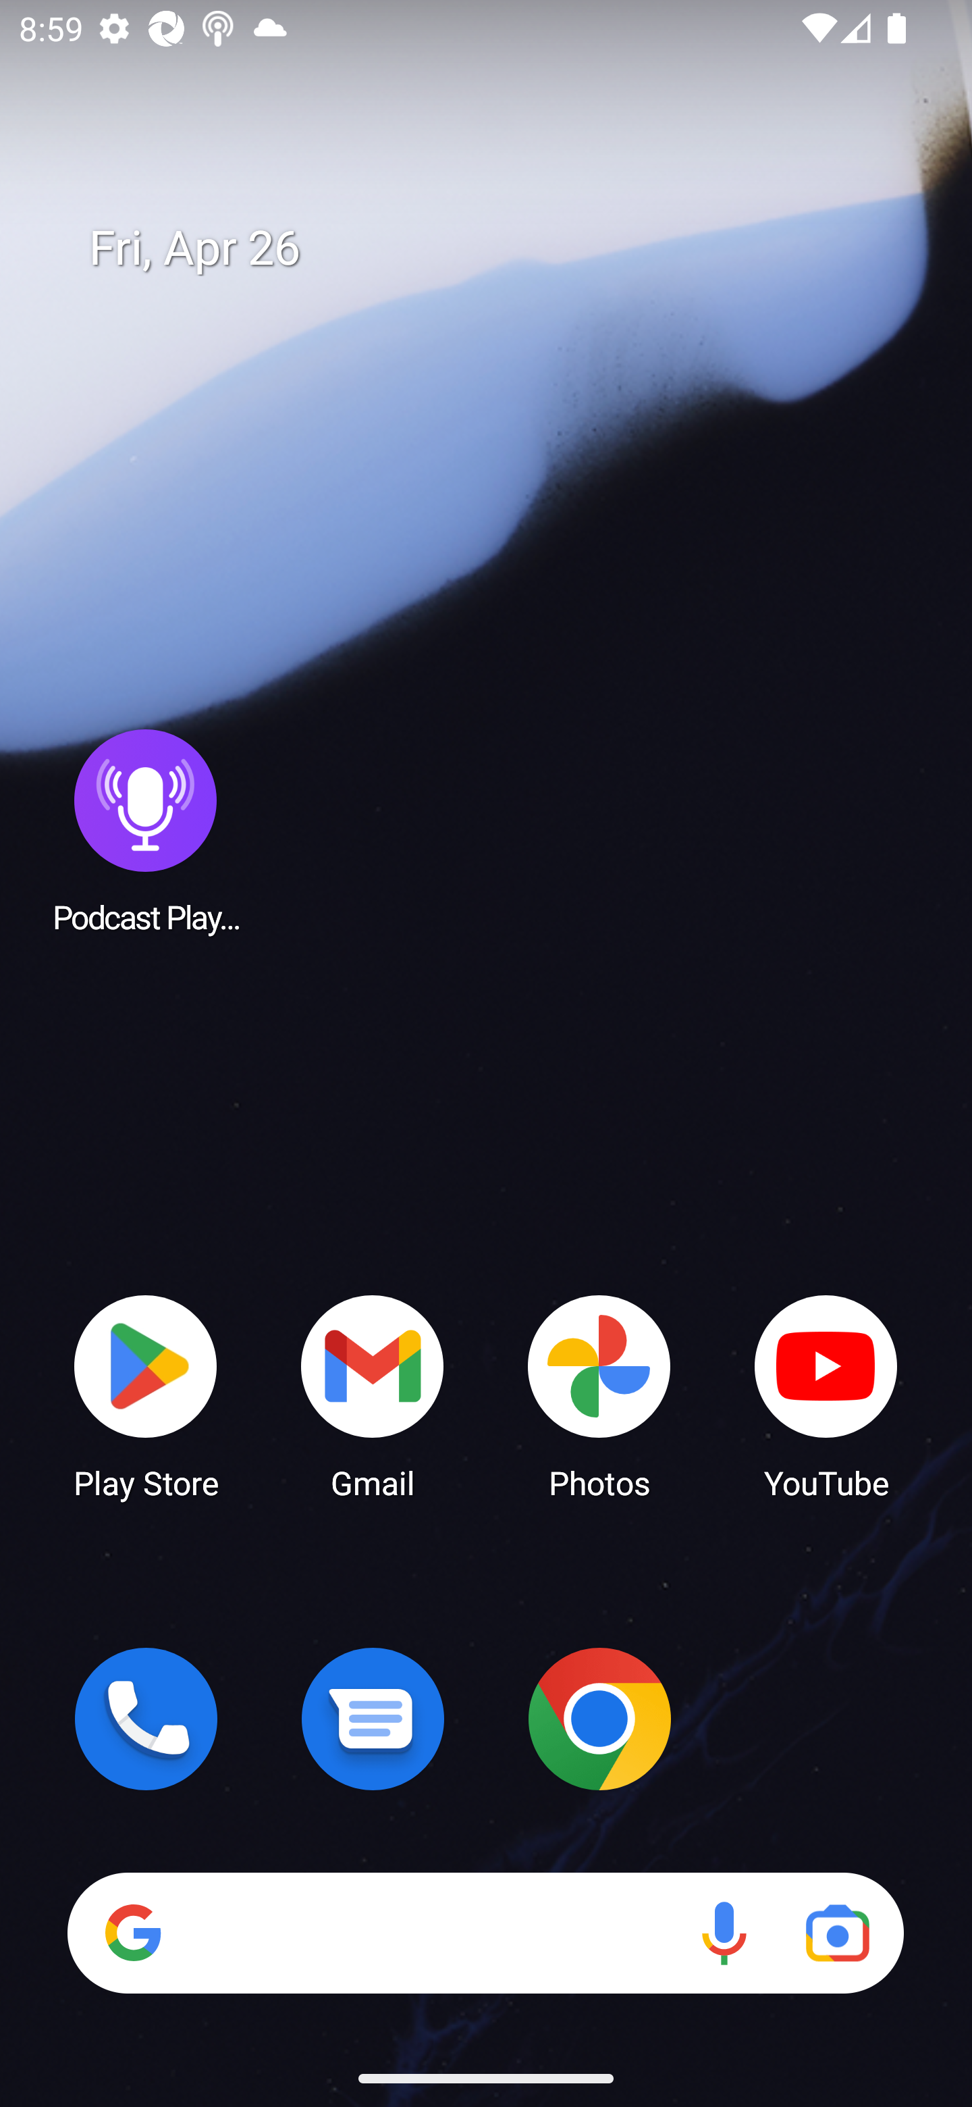  Describe the element at coordinates (146, 1719) in the screenshot. I see `Phone` at that location.